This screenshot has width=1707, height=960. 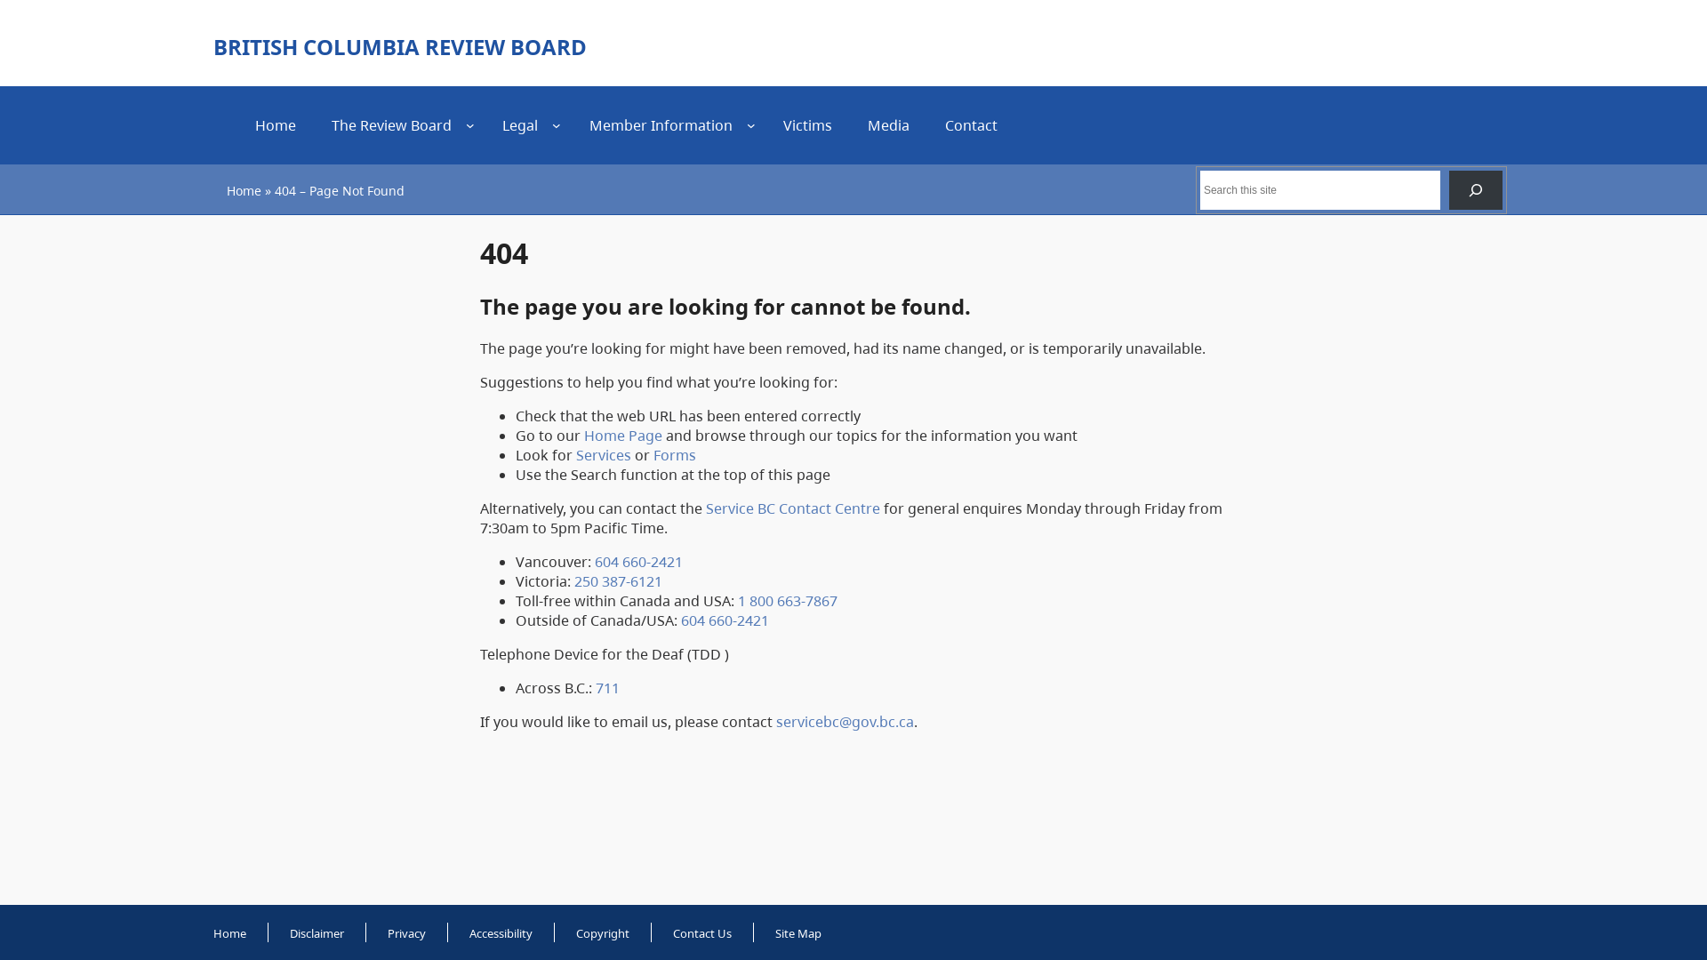 I want to click on Service BC Contact Centre, so click(x=793, y=508).